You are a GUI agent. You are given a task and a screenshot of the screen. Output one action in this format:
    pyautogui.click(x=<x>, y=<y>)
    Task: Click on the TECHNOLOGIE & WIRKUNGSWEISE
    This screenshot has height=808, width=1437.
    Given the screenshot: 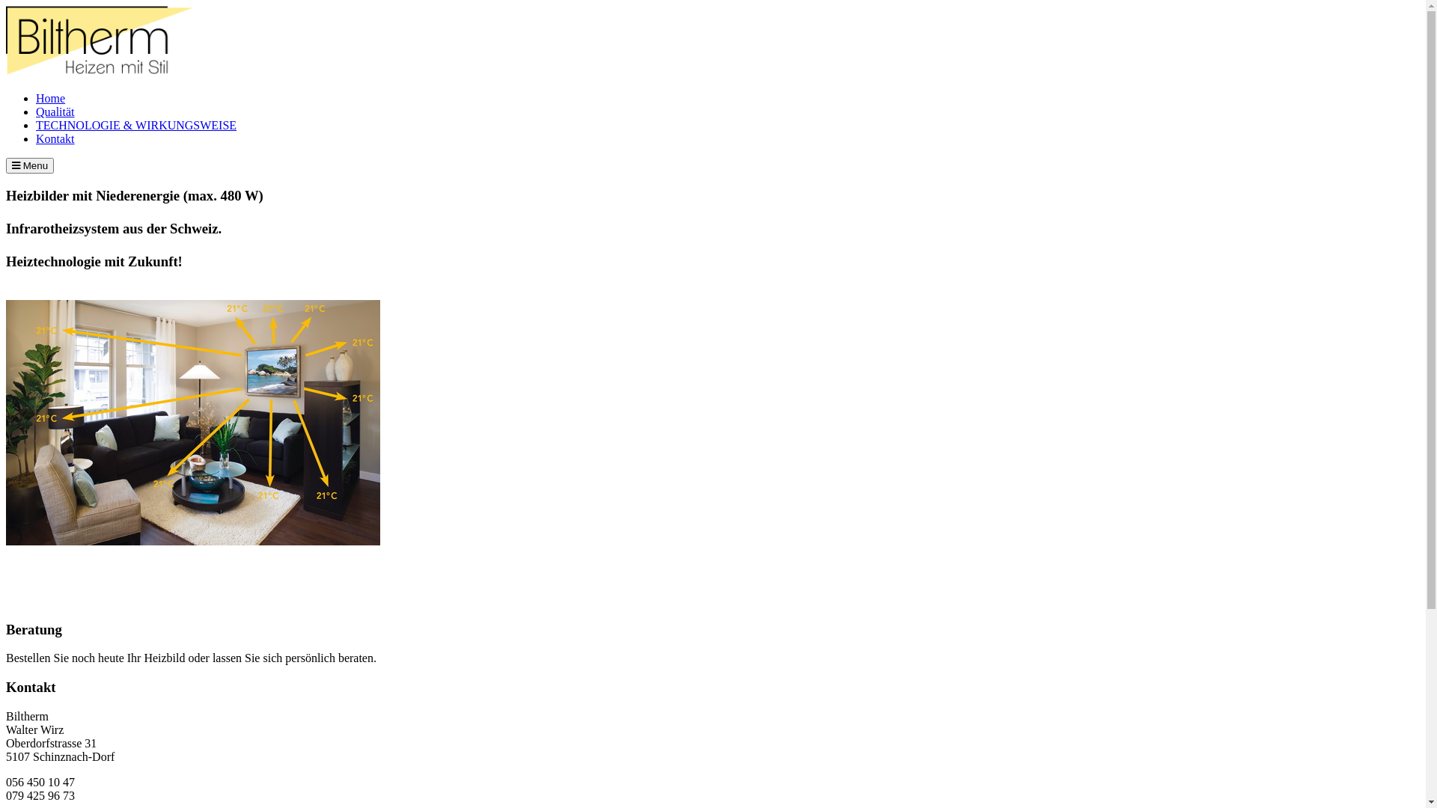 What is the action you would take?
    pyautogui.click(x=136, y=126)
    